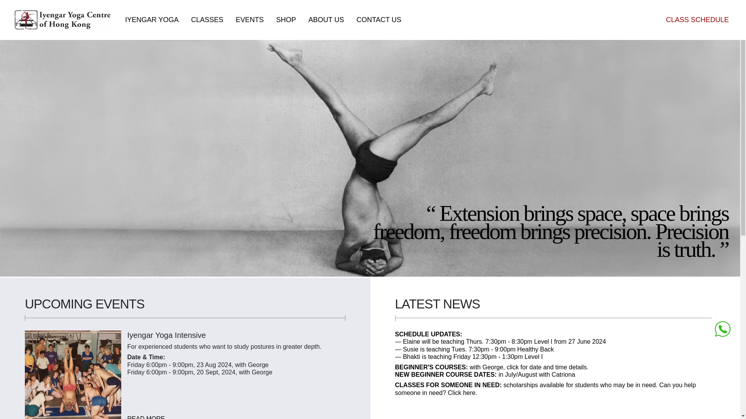 The width and height of the screenshot is (746, 419). I want to click on click to chat on WhatsApp, so click(723, 329).